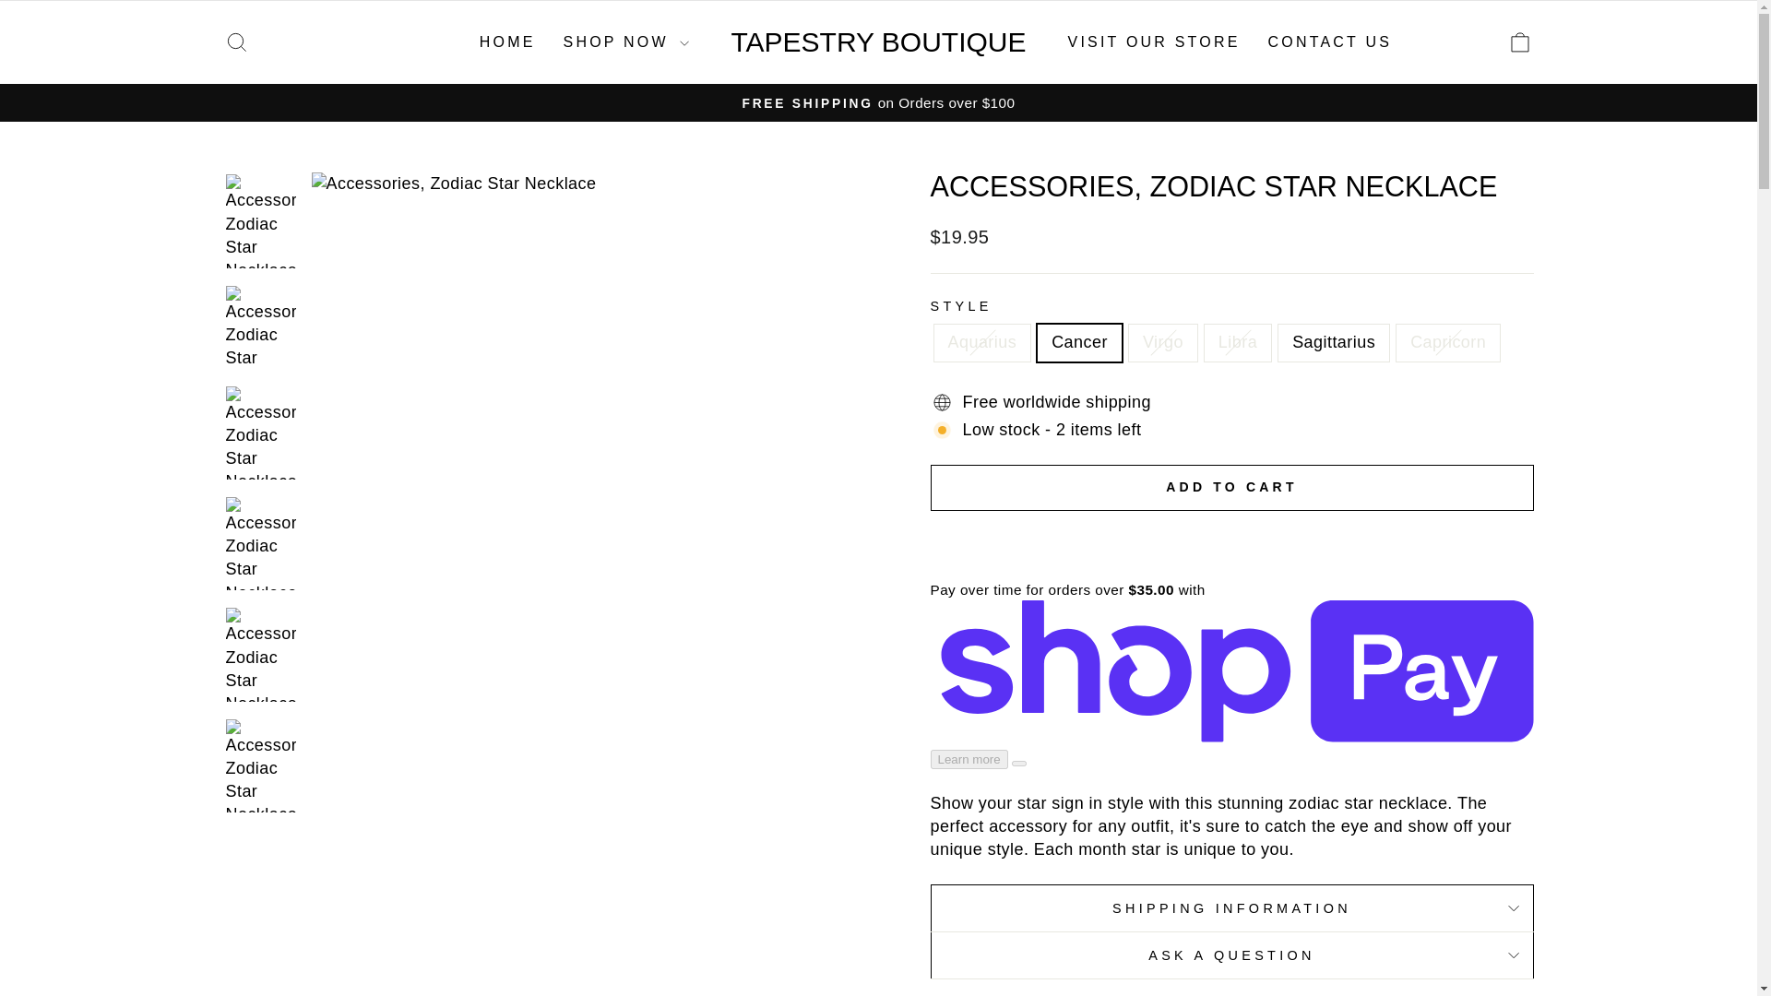  What do you see at coordinates (236, 41) in the screenshot?
I see `Capricorn` at bounding box center [236, 41].